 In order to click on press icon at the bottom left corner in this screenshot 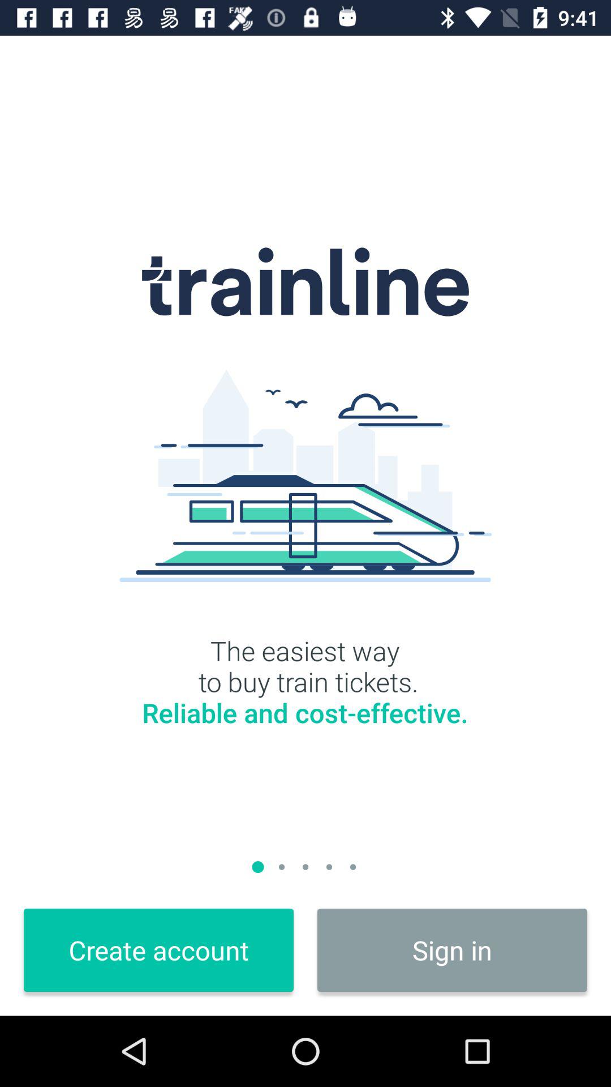, I will do `click(158, 950)`.